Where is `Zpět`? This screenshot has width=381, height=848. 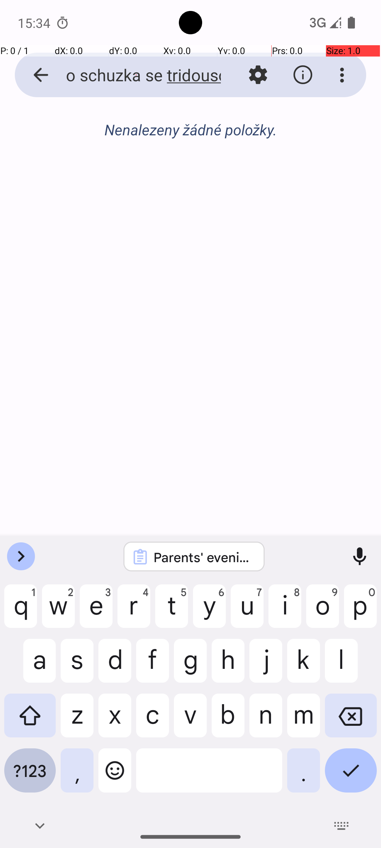 Zpět is located at coordinates (33, 75).